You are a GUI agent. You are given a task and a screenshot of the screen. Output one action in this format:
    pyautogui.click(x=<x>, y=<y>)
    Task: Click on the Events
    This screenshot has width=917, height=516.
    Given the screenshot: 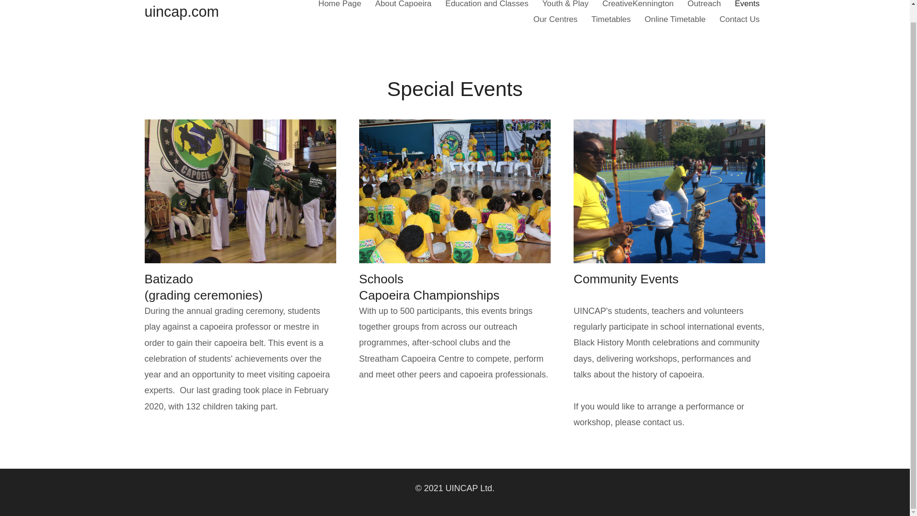 What is the action you would take?
    pyautogui.click(x=747, y=6)
    